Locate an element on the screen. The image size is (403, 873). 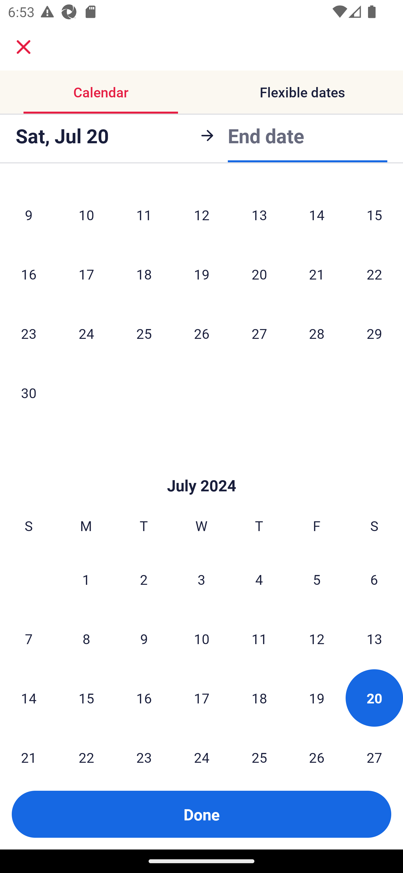
23 Sunday, June 23, 2024 is located at coordinates (29, 333).